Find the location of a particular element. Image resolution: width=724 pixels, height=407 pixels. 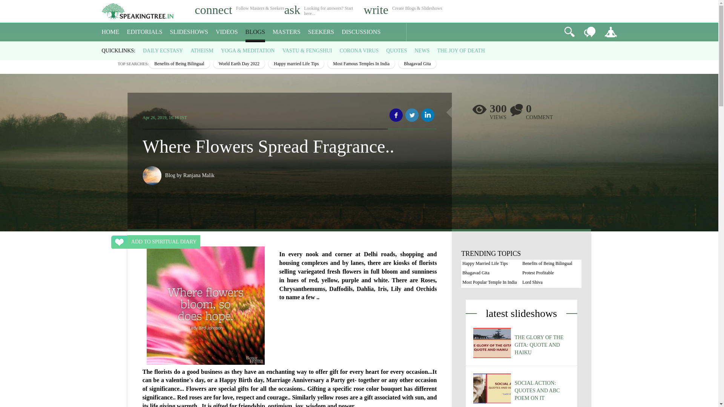

Share on Twitter is located at coordinates (412, 115).